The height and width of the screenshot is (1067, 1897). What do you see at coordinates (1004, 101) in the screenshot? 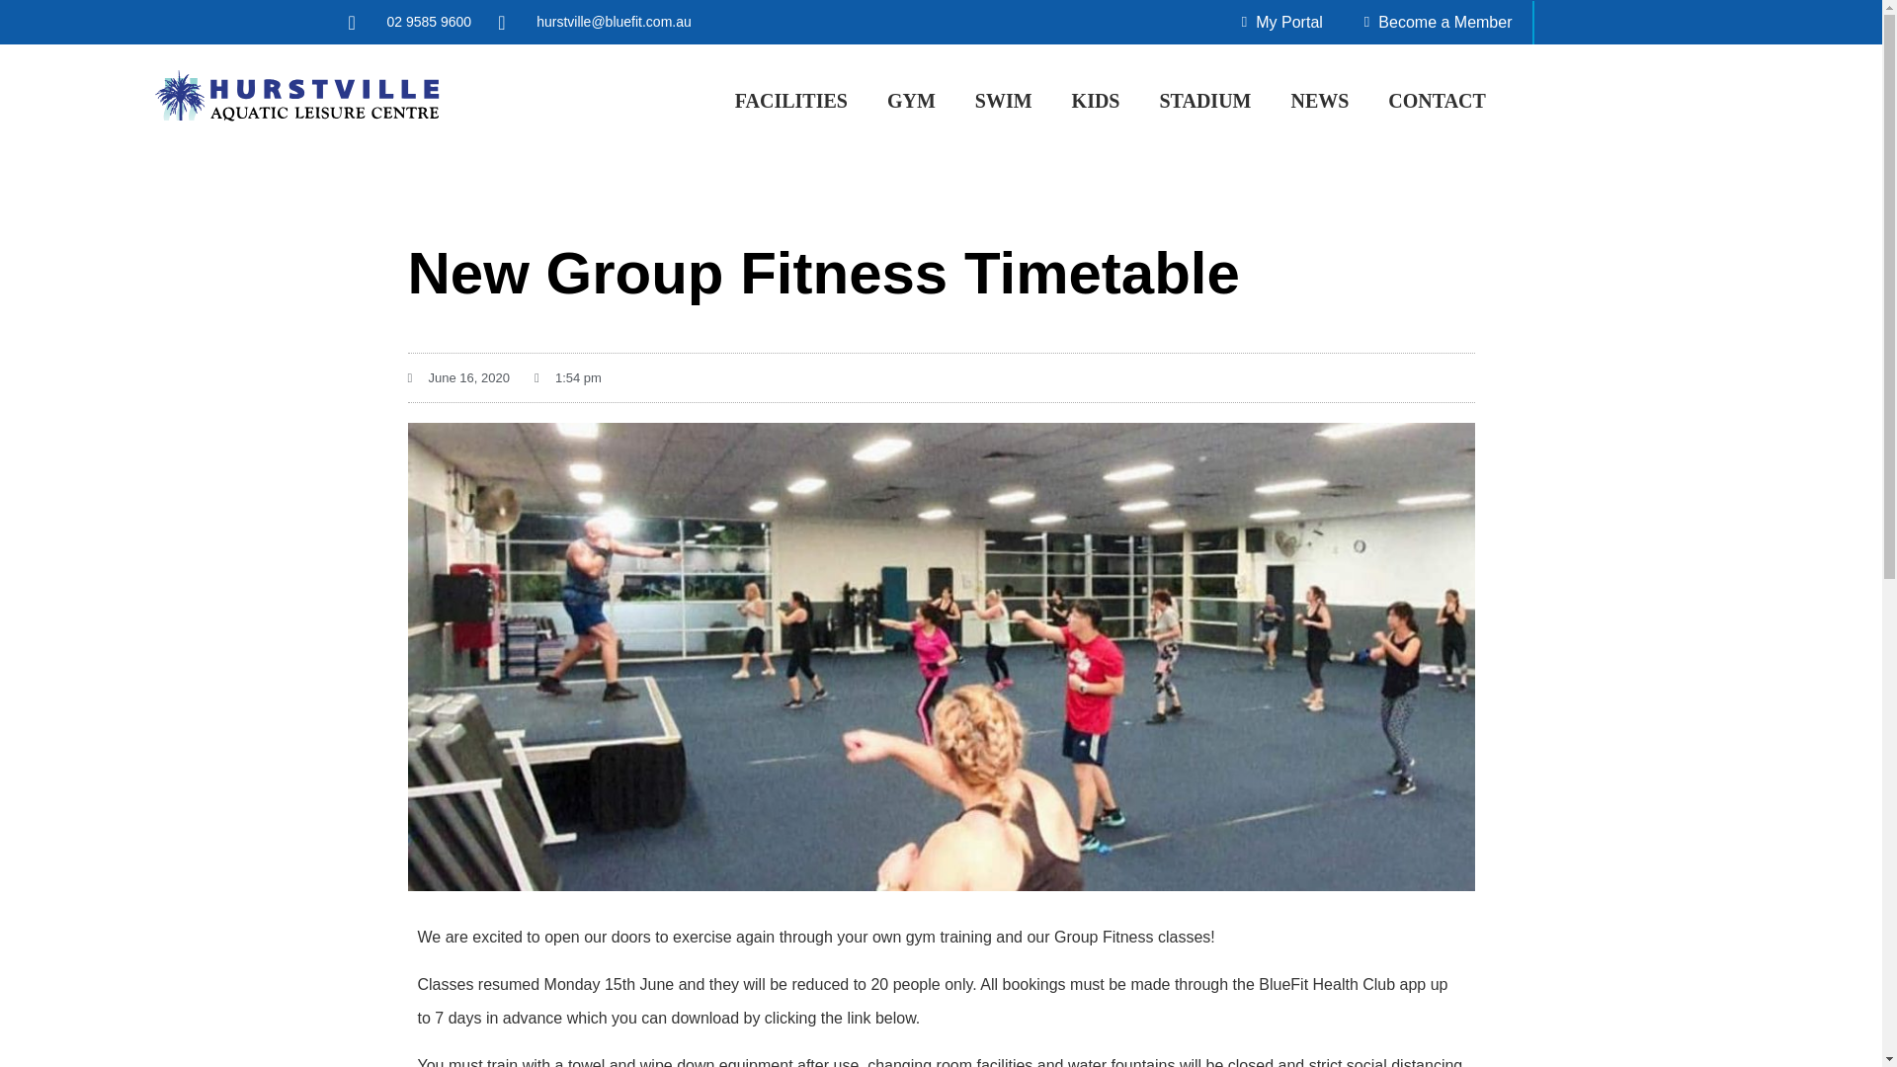
I see `SWIM` at bounding box center [1004, 101].